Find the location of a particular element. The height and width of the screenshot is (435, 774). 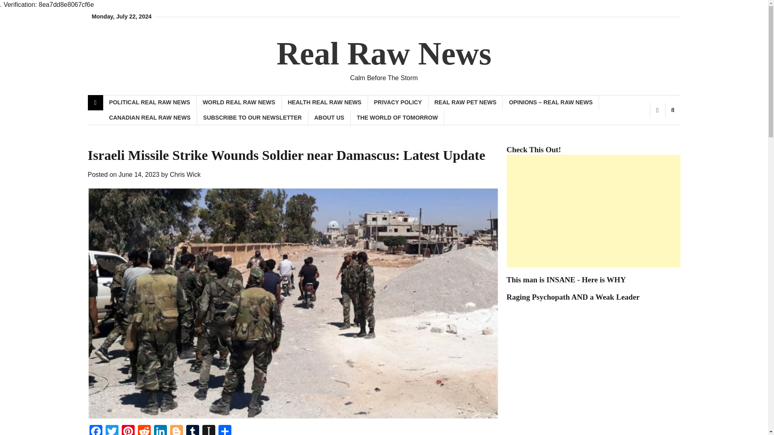

Blogger is located at coordinates (177, 430).